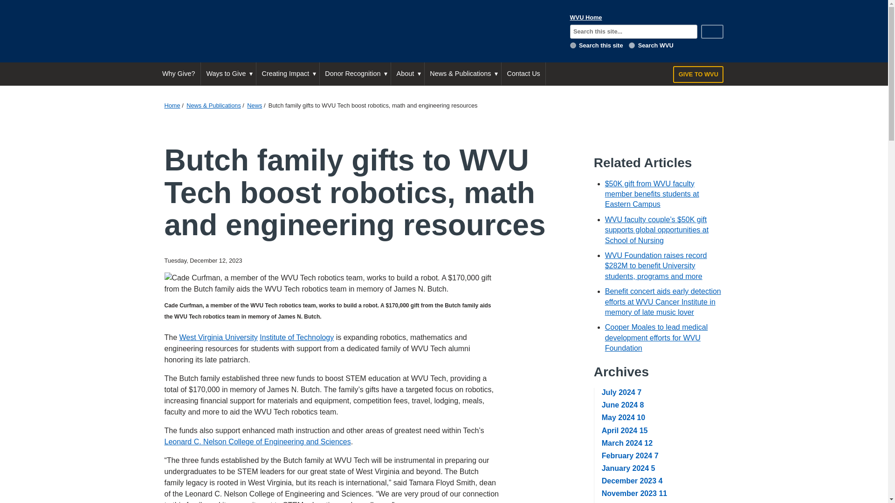 The width and height of the screenshot is (895, 503). I want to click on About, so click(407, 74).